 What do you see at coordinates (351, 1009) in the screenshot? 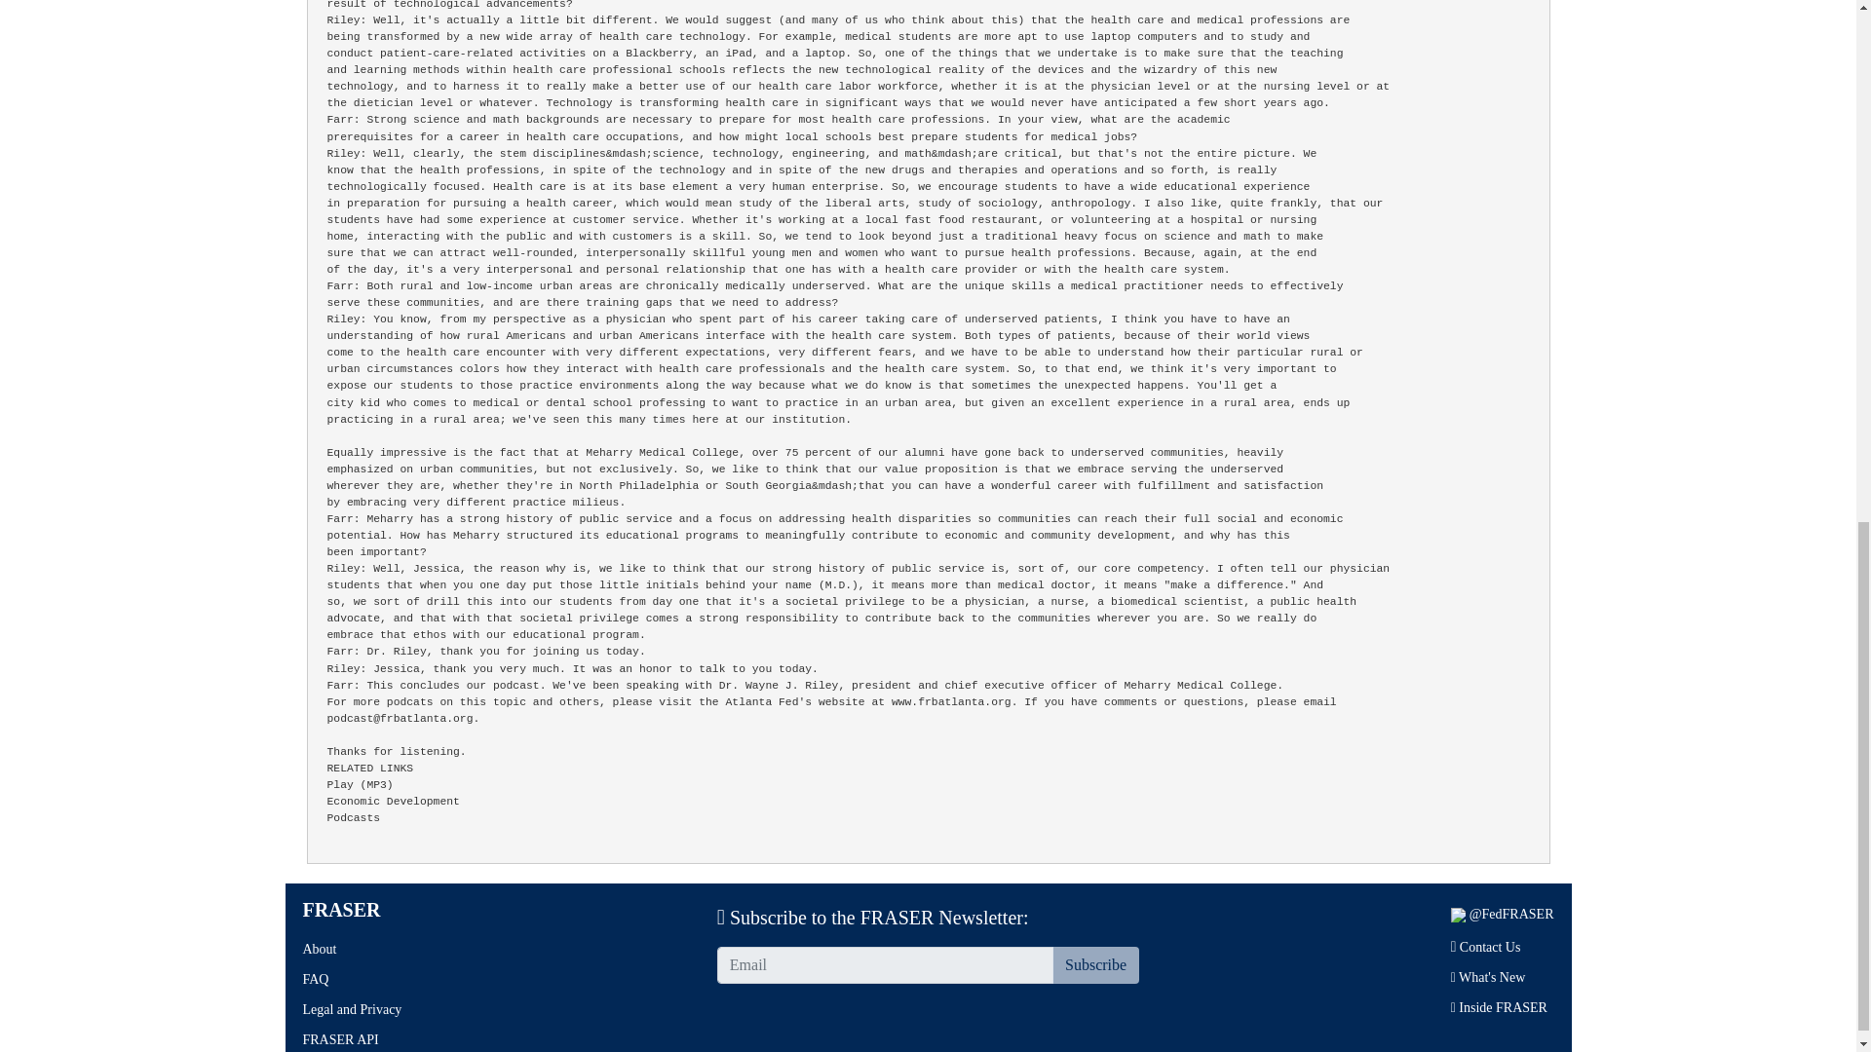
I see `Legal and Privacy` at bounding box center [351, 1009].